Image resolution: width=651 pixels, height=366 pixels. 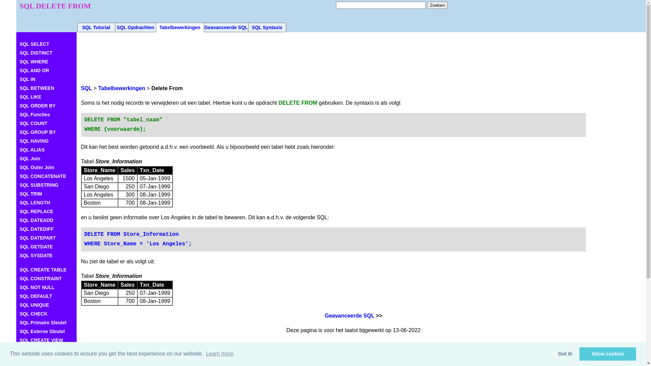 What do you see at coordinates (46, 238) in the screenshot?
I see `SQL DATEPART` at bounding box center [46, 238].